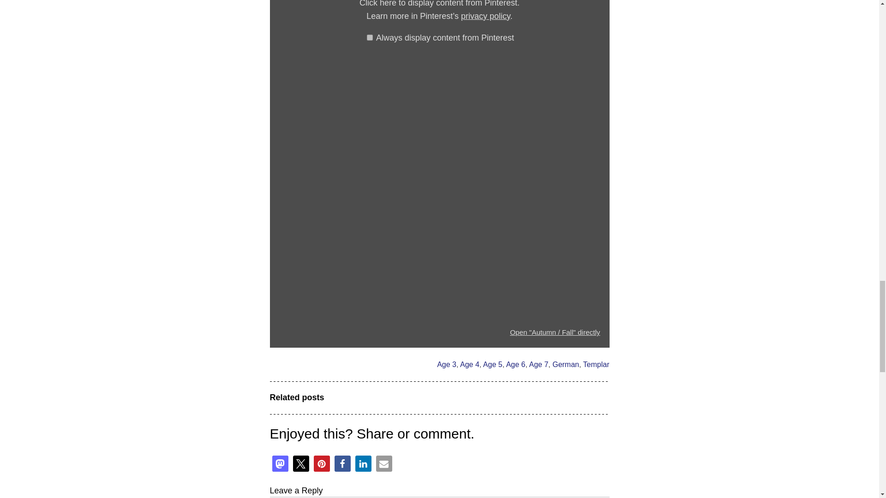 This screenshot has height=498, width=886. I want to click on Share on Facebook, so click(341, 463).